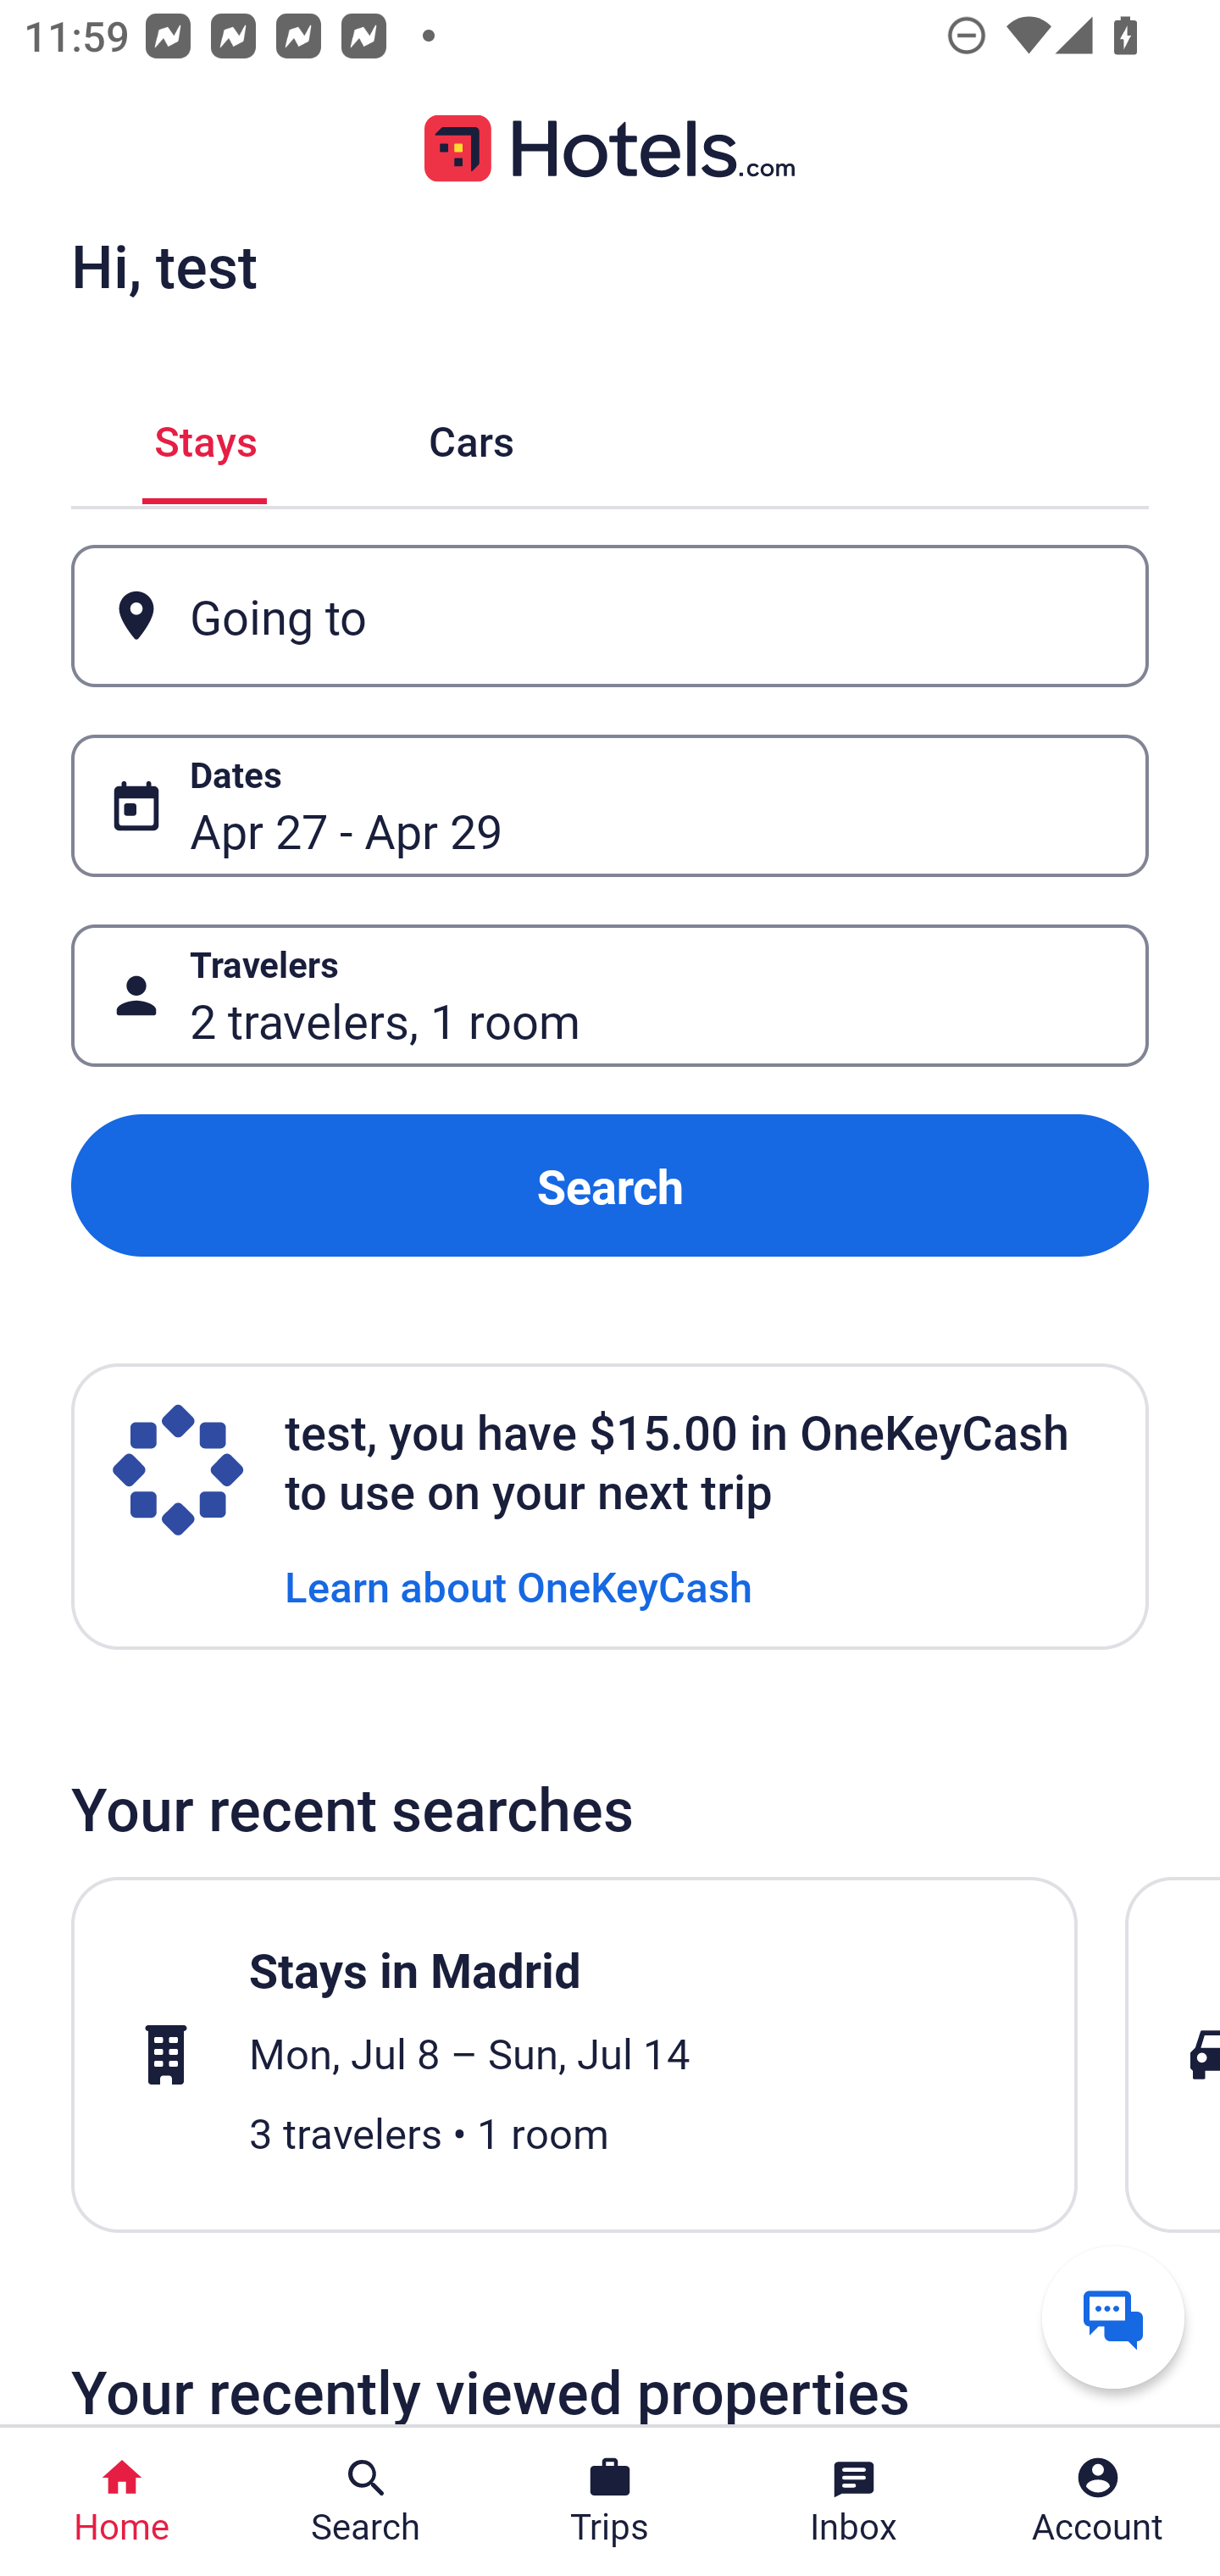 This screenshot has height=2576, width=1220. I want to click on Travelers Button 2 travelers, 1 room, so click(610, 995).